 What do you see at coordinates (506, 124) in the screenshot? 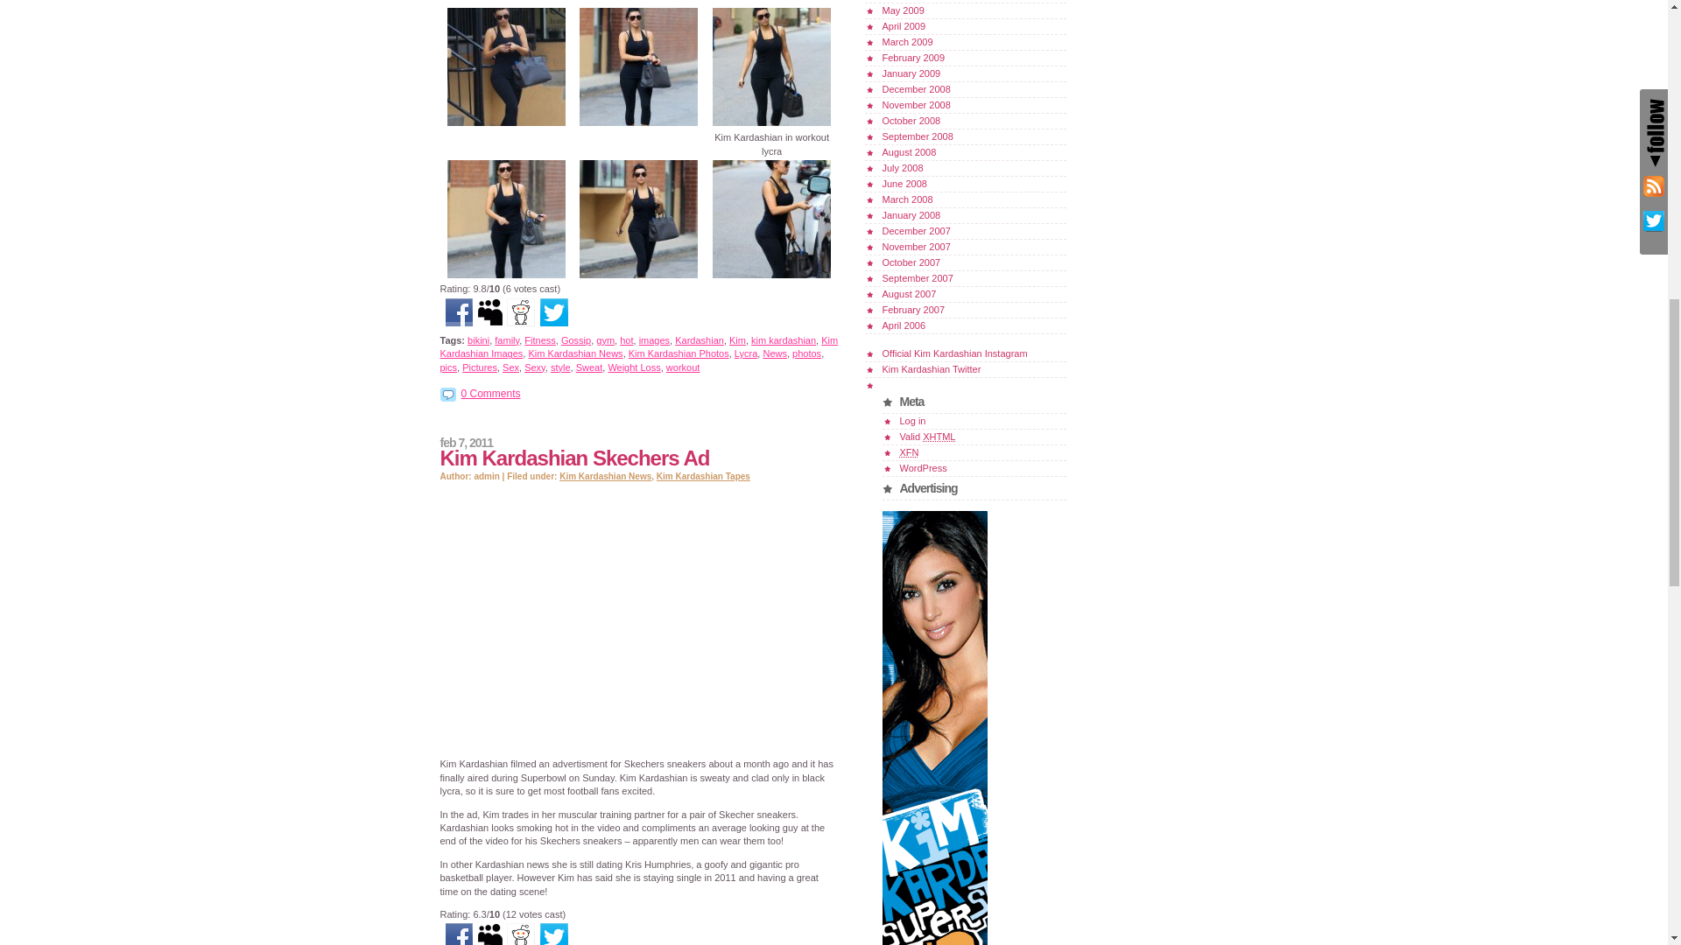
I see ` Kim-Kardashian-Leaving-the-Gym-6 ` at bounding box center [506, 124].